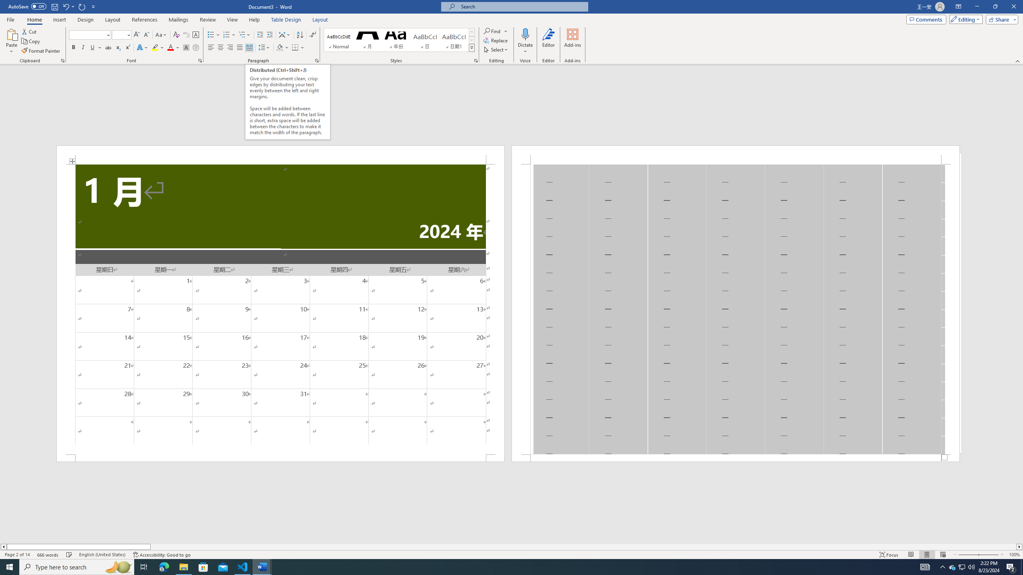 This screenshot has height=575, width=1023. What do you see at coordinates (1019, 547) in the screenshot?
I see `Column right` at bounding box center [1019, 547].